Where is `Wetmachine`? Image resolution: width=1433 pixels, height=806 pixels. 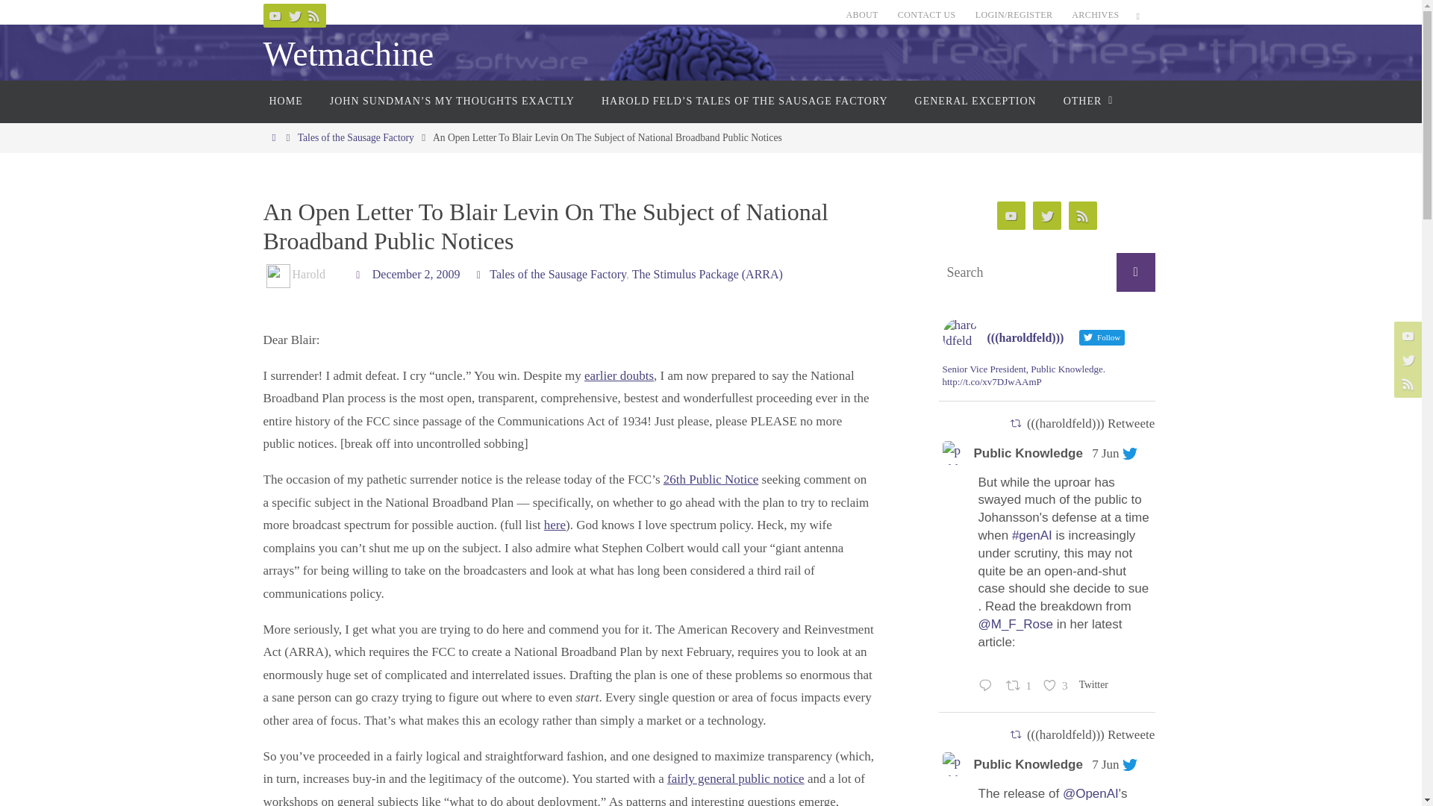
Wetmachine is located at coordinates (348, 54).